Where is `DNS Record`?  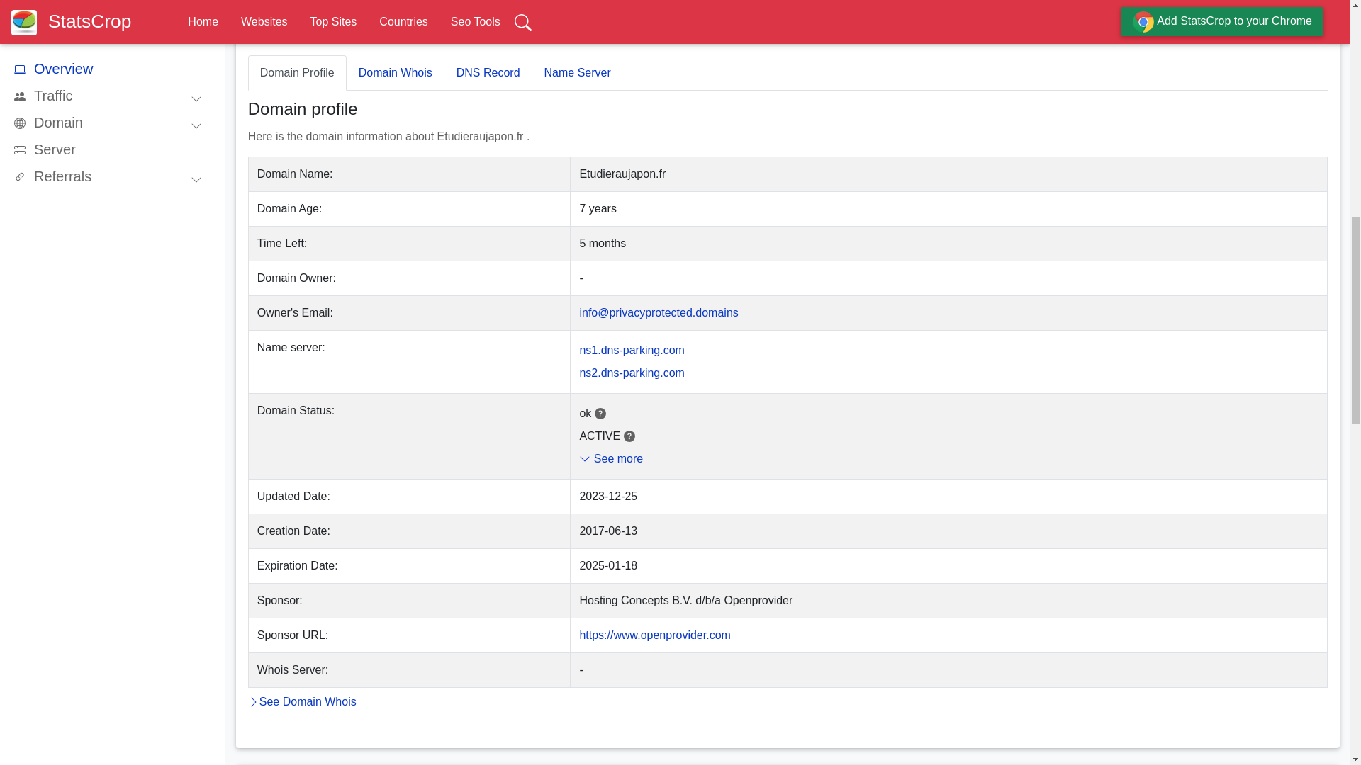 DNS Record is located at coordinates (488, 72).